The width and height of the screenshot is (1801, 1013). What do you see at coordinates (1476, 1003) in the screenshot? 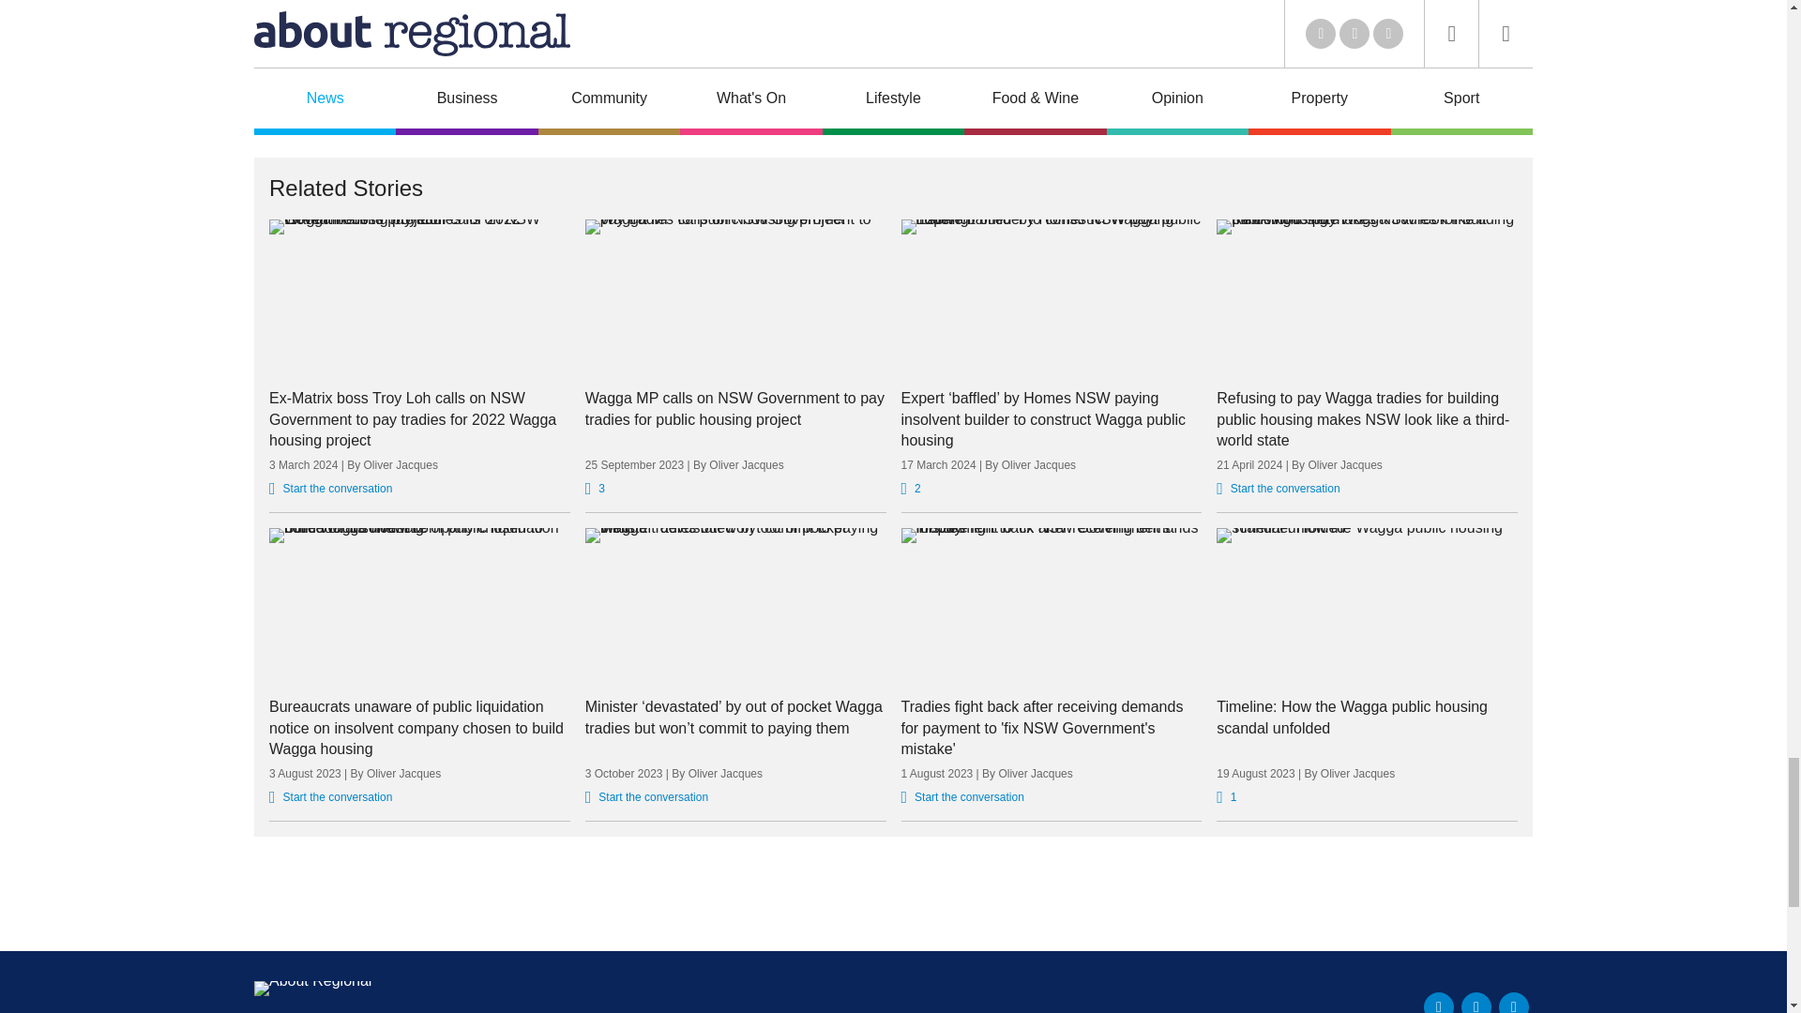
I see `Facebook` at bounding box center [1476, 1003].